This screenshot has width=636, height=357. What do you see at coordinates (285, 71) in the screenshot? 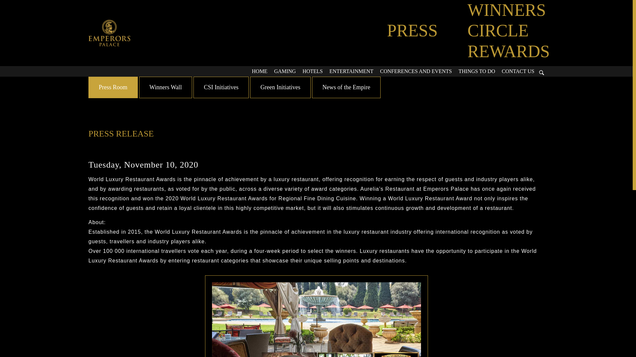
I see `GAMING` at bounding box center [285, 71].